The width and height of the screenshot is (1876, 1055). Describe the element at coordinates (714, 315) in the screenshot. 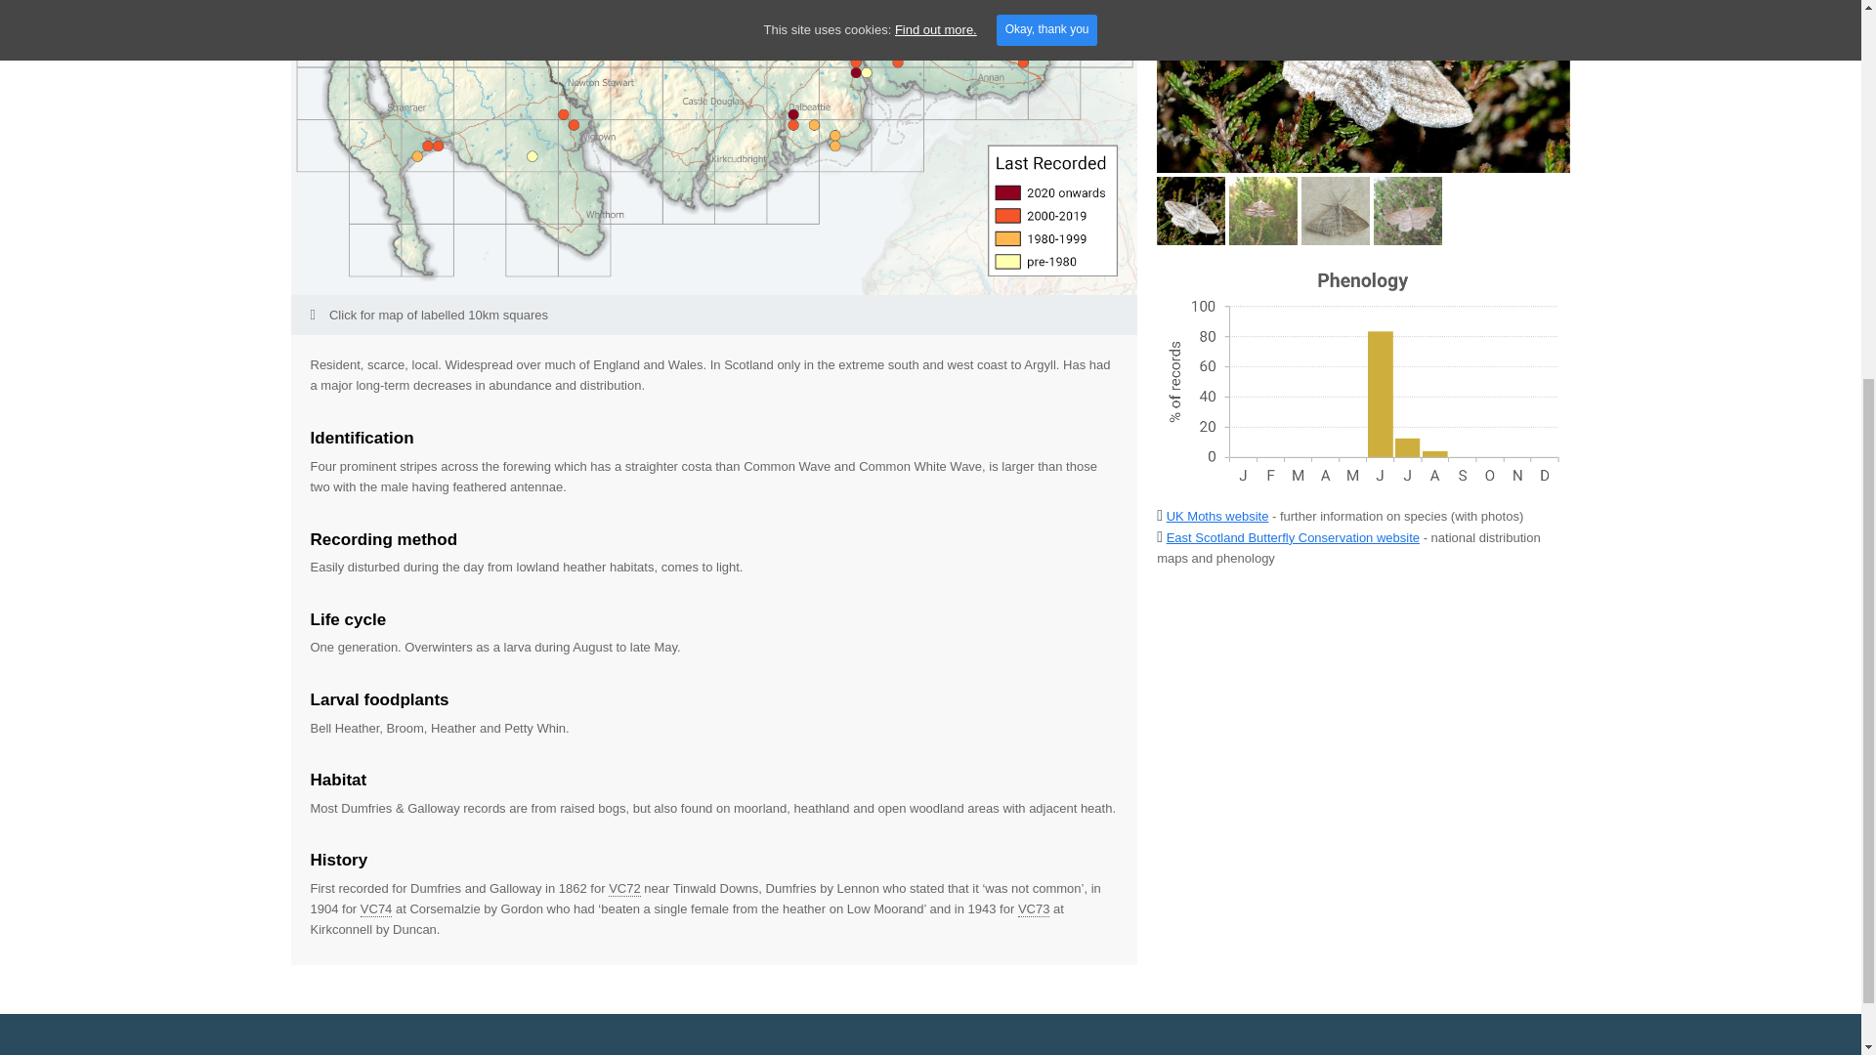

I see `Click for map of labelled 10km squares` at that location.